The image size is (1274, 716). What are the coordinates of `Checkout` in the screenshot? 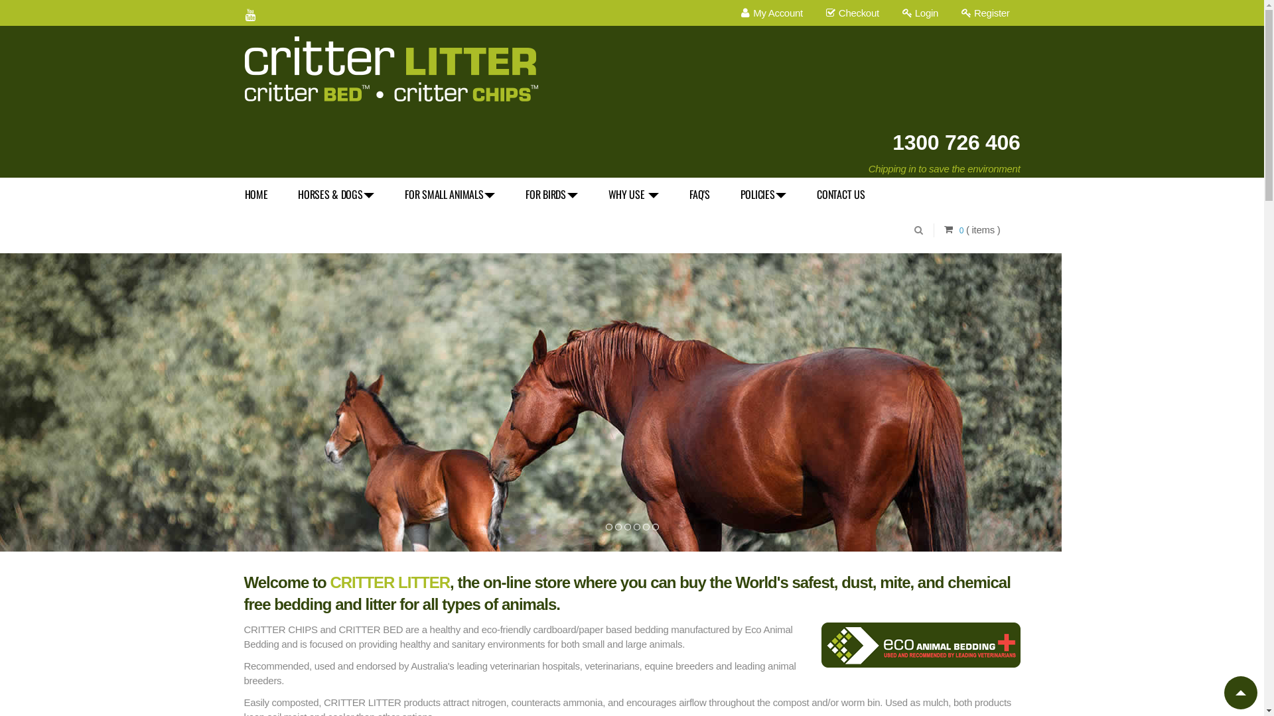 It's located at (853, 13).